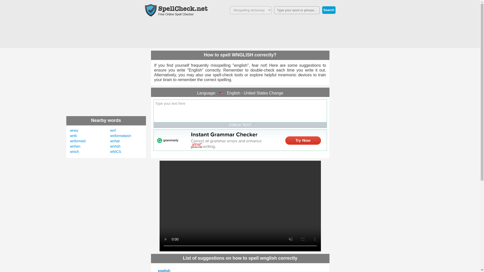 This screenshot has height=272, width=484. I want to click on wney, so click(74, 130).